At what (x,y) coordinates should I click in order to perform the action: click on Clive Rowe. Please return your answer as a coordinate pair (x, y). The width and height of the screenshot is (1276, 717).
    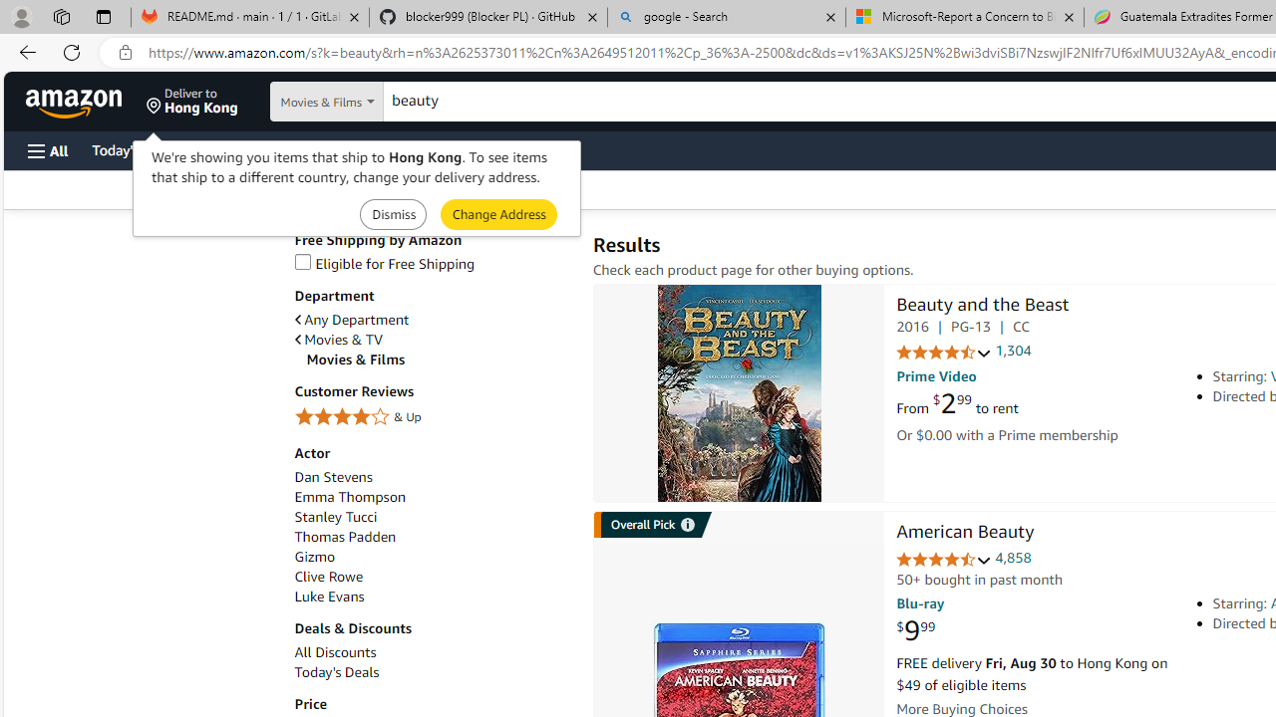
    Looking at the image, I should click on (328, 577).